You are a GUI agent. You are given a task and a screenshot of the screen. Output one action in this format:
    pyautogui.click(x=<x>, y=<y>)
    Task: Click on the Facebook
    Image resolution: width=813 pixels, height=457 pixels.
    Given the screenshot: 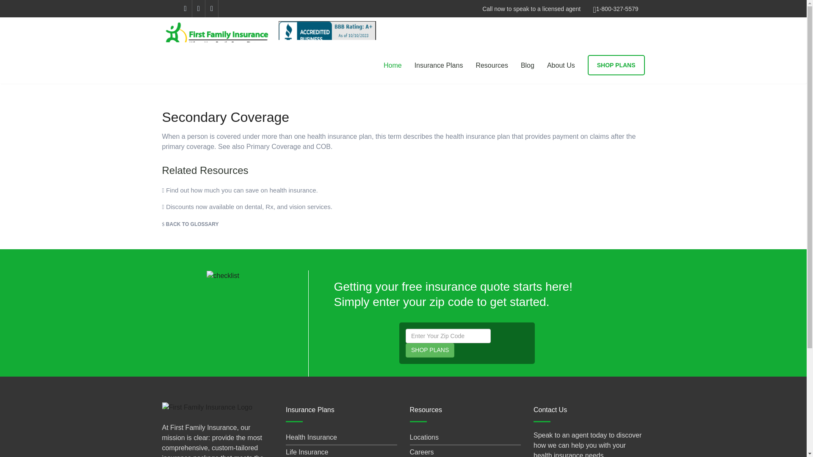 What is the action you would take?
    pyautogui.click(x=185, y=8)
    